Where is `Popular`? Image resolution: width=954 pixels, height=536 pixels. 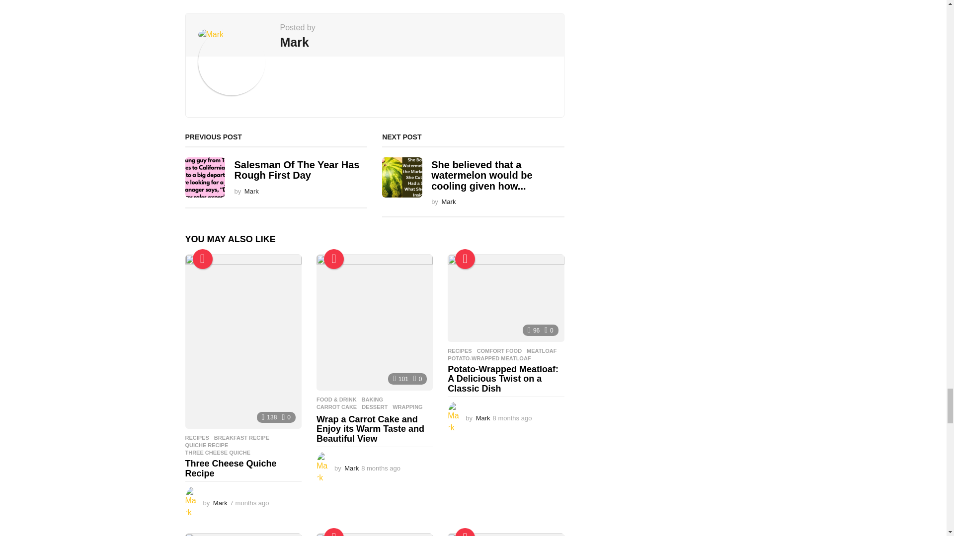
Popular is located at coordinates (334, 532).